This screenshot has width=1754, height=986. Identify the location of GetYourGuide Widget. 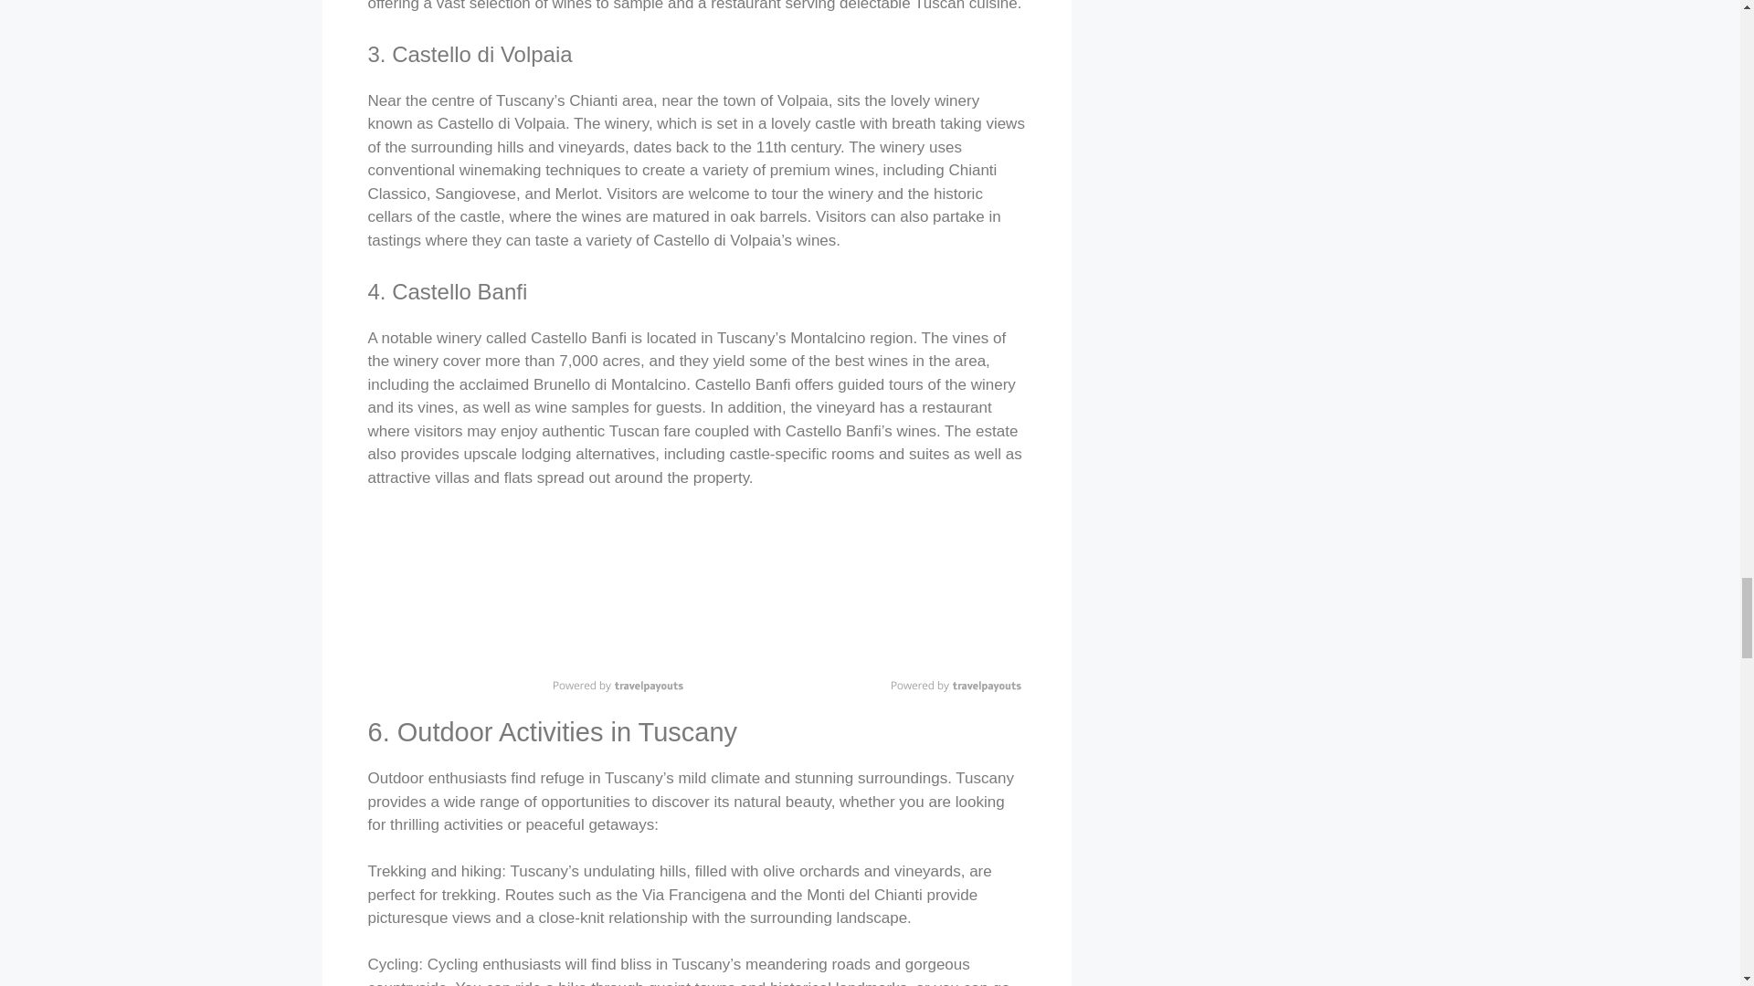
(526, 600).